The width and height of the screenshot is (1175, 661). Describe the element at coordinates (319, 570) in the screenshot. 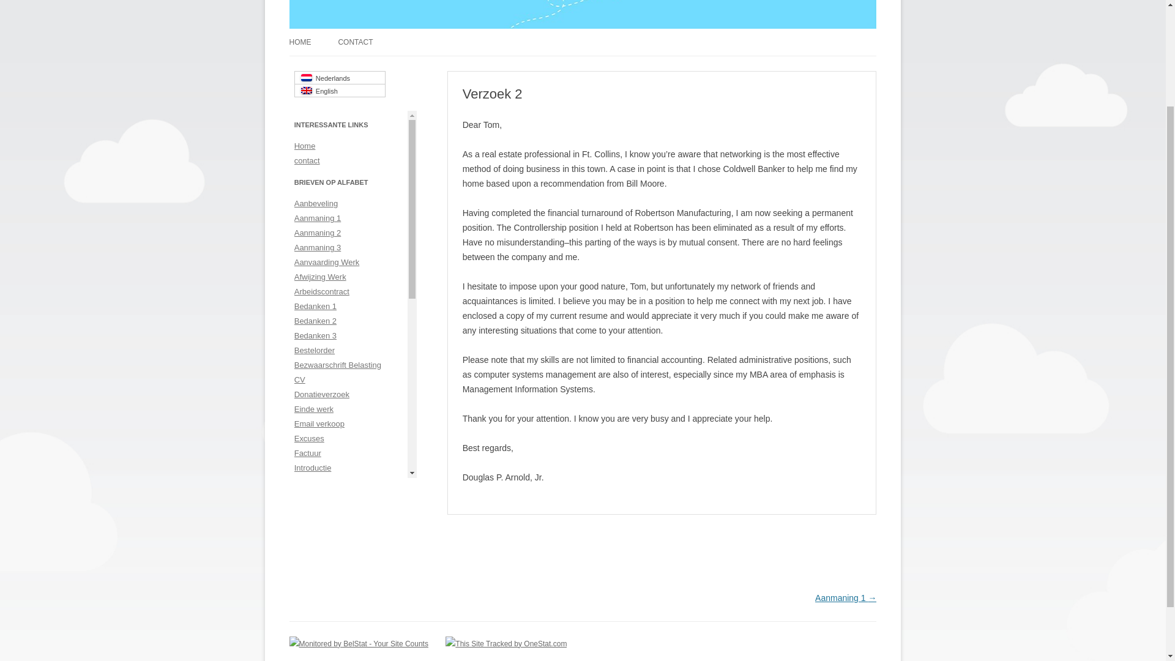

I see `Ontslagbrief 3` at that location.